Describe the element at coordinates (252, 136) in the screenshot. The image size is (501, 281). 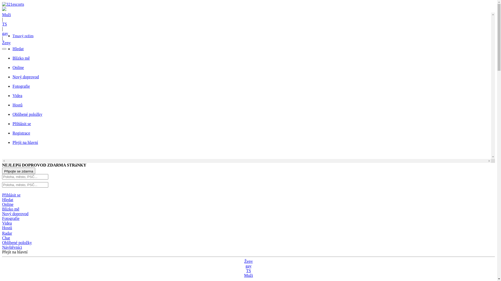
I see `Registrace` at that location.